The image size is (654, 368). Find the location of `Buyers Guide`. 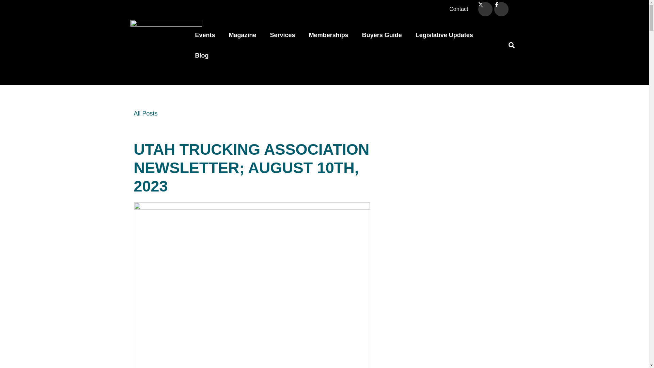

Buyers Guide is located at coordinates (382, 35).